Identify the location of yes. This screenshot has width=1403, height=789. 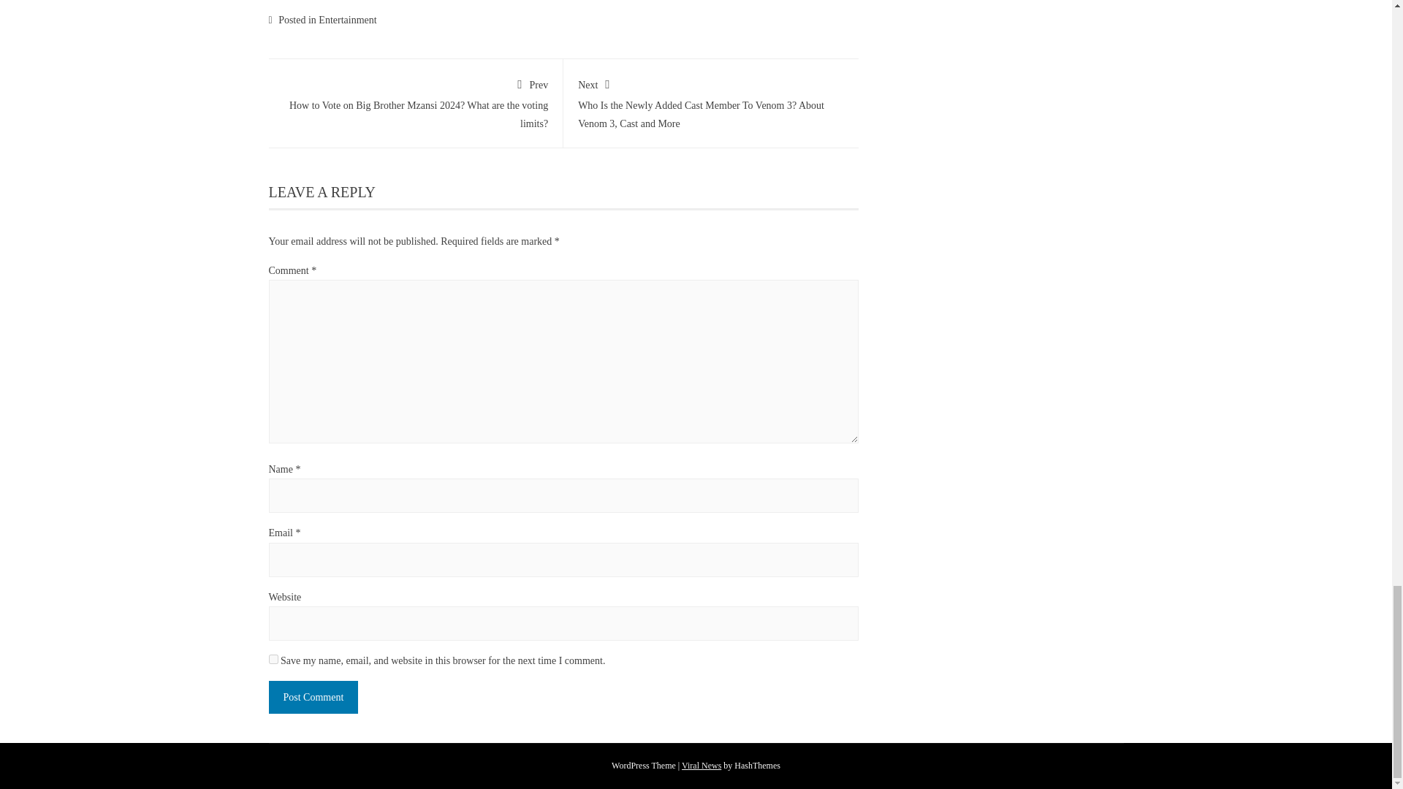
(273, 659).